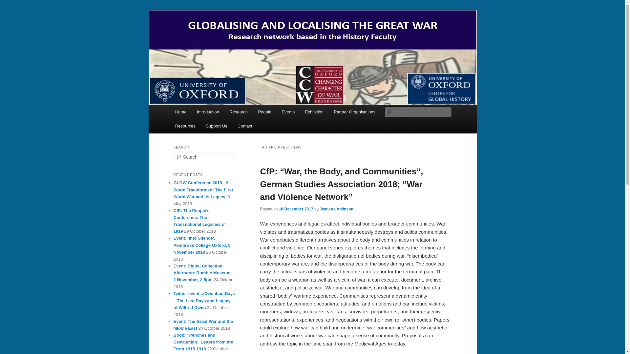  I want to click on Search, so click(10, 4).